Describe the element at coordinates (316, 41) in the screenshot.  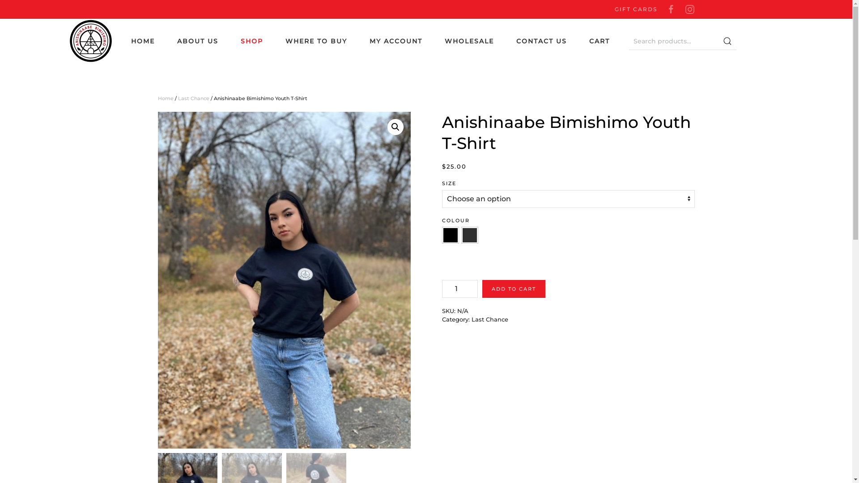
I see `WHERE TO BUY` at that location.